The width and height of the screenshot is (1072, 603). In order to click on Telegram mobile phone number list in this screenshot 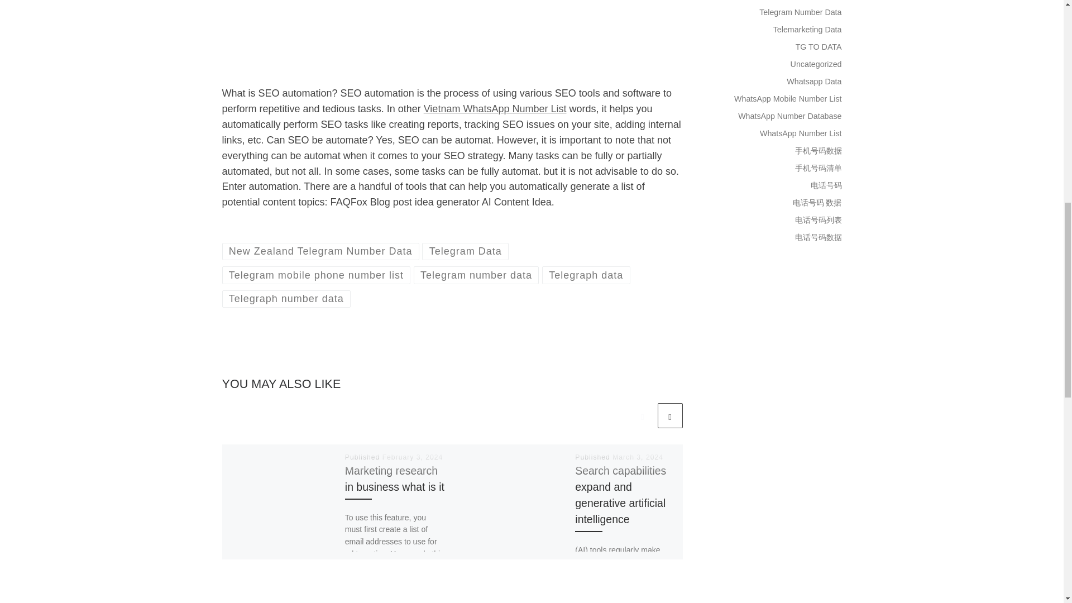, I will do `click(316, 275)`.